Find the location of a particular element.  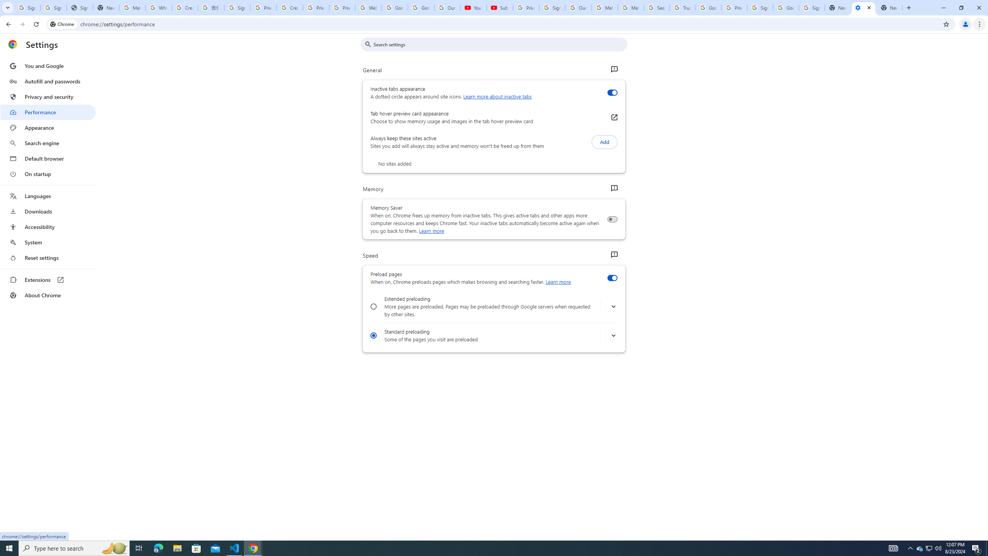

Create your Google Account is located at coordinates (290, 8).